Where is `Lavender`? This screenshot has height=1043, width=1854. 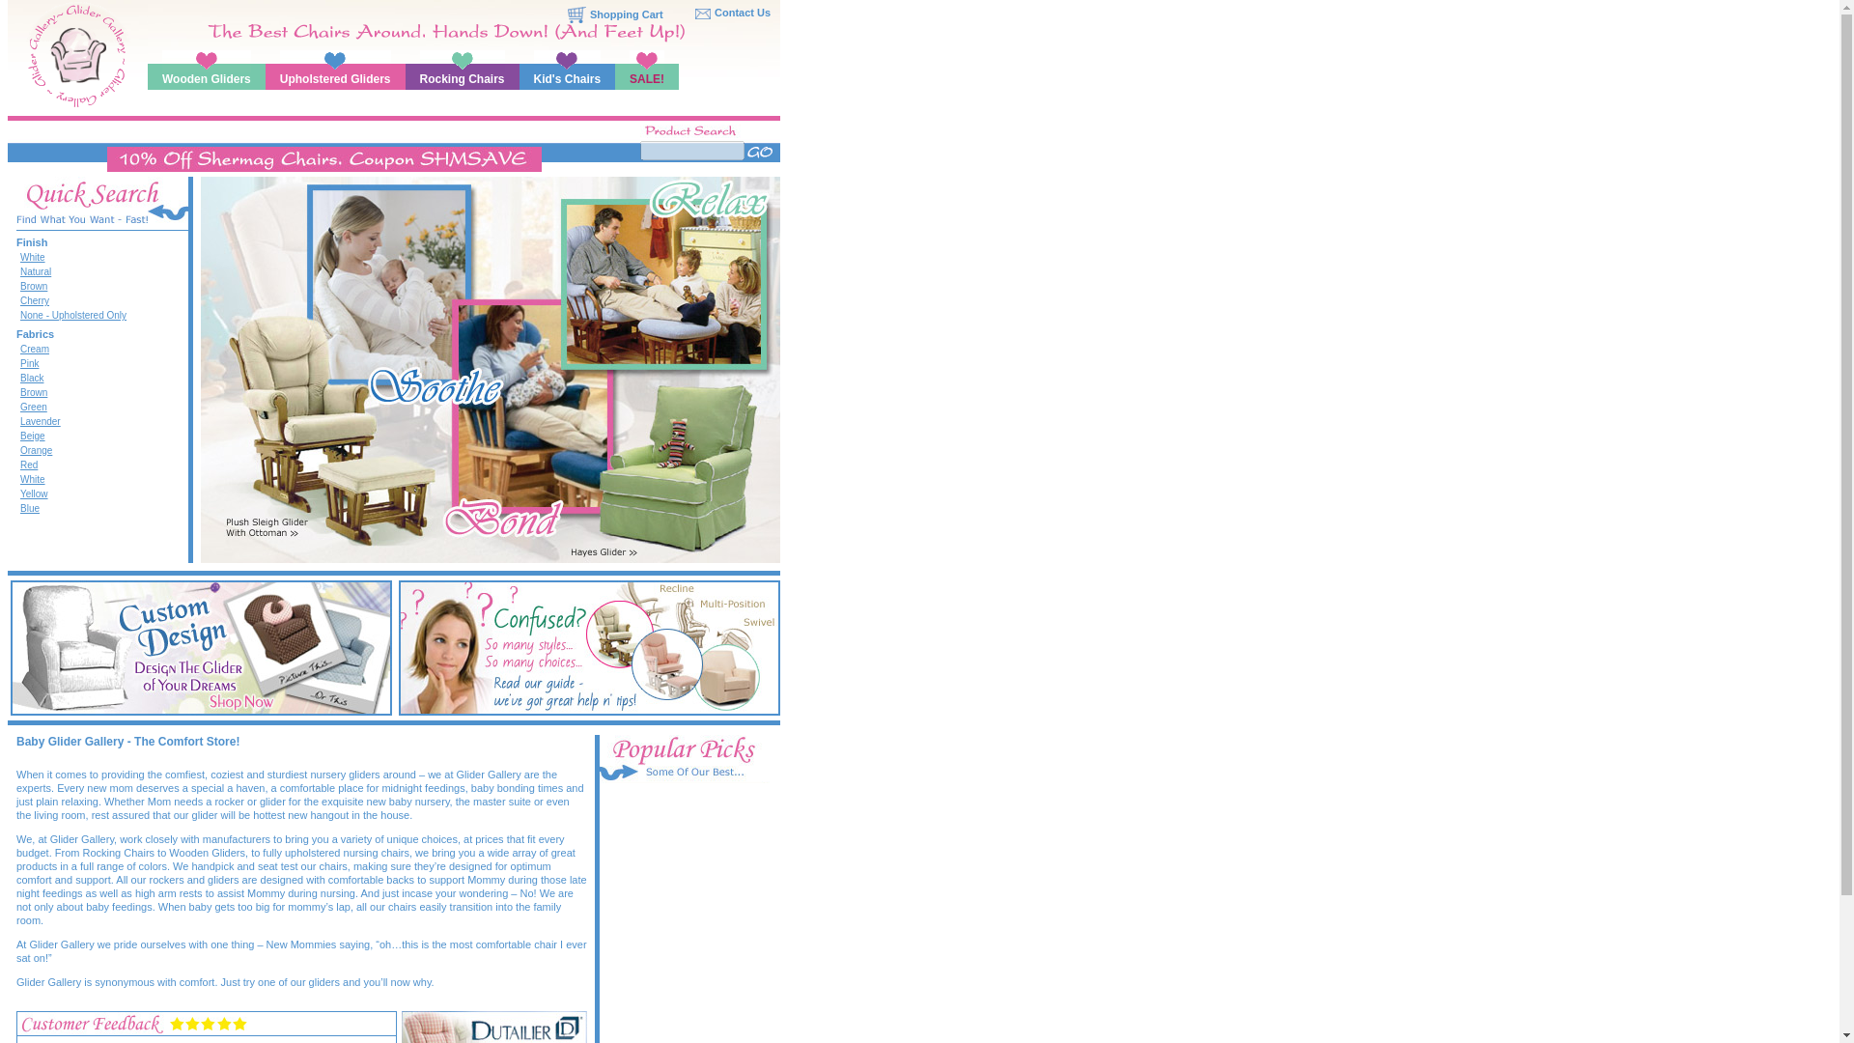 Lavender is located at coordinates (41, 421).